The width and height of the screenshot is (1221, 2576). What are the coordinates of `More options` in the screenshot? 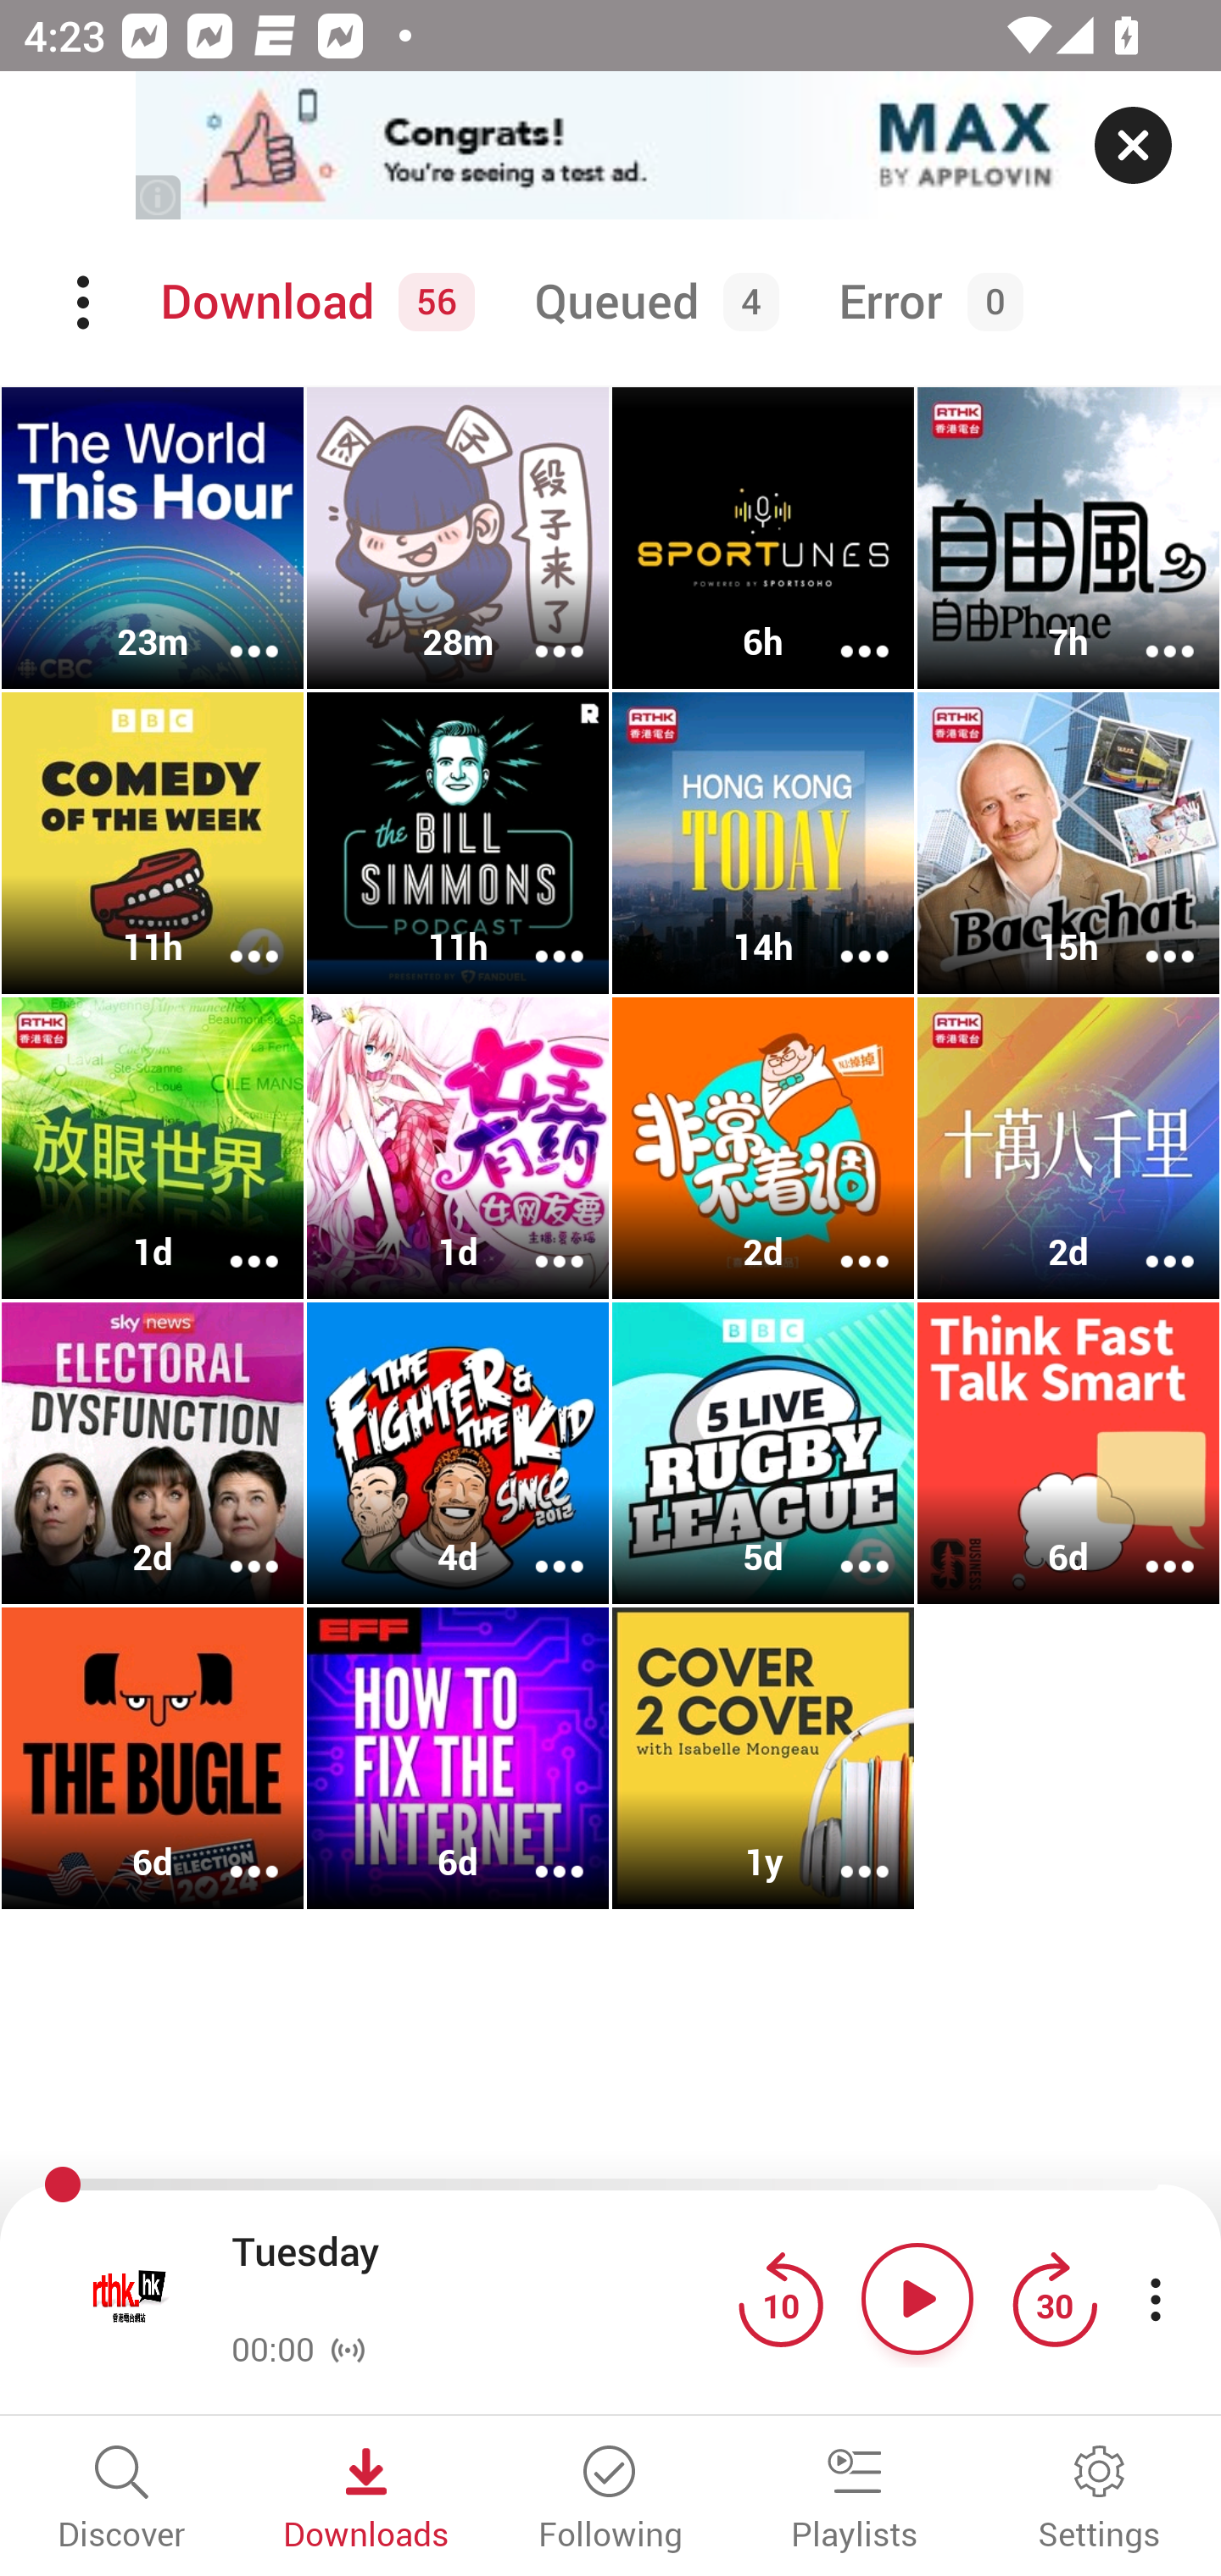 It's located at (538, 1849).